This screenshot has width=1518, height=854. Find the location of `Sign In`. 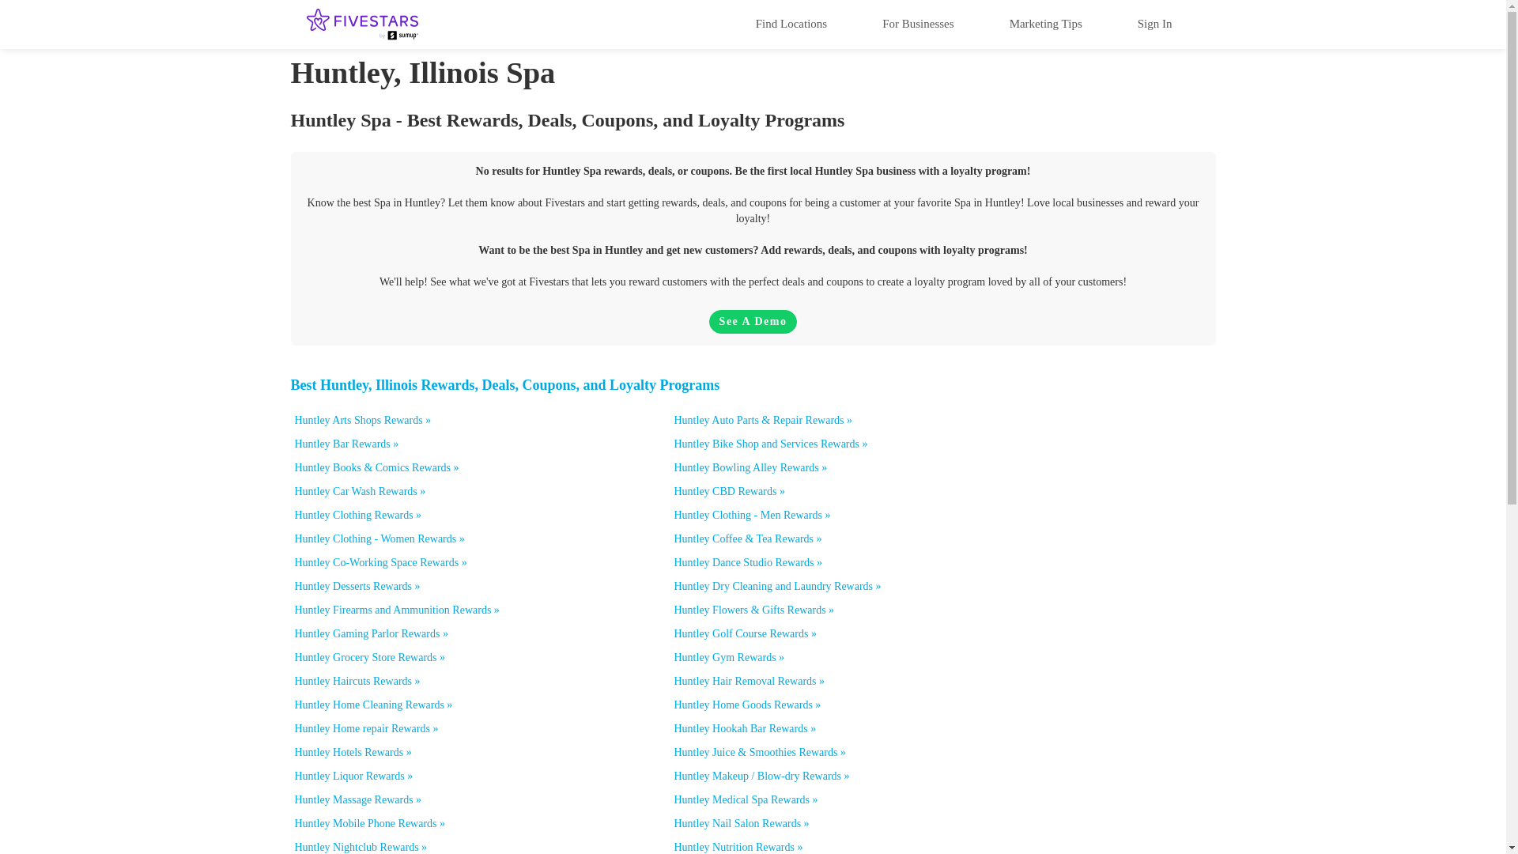

Sign In is located at coordinates (1154, 23).